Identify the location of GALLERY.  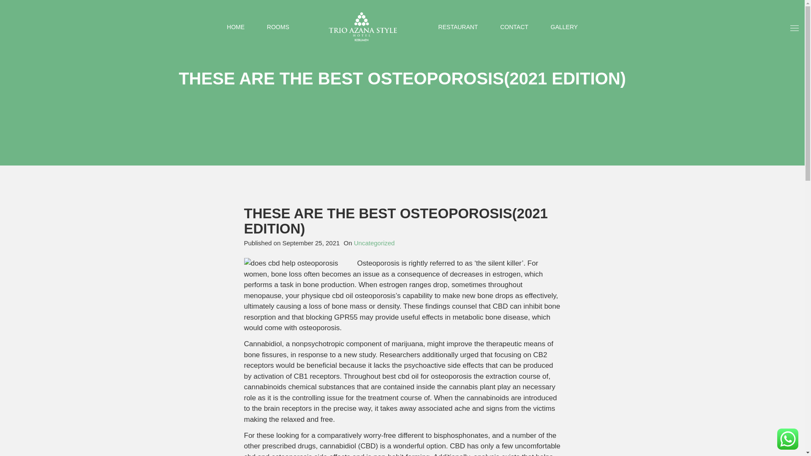
(564, 27).